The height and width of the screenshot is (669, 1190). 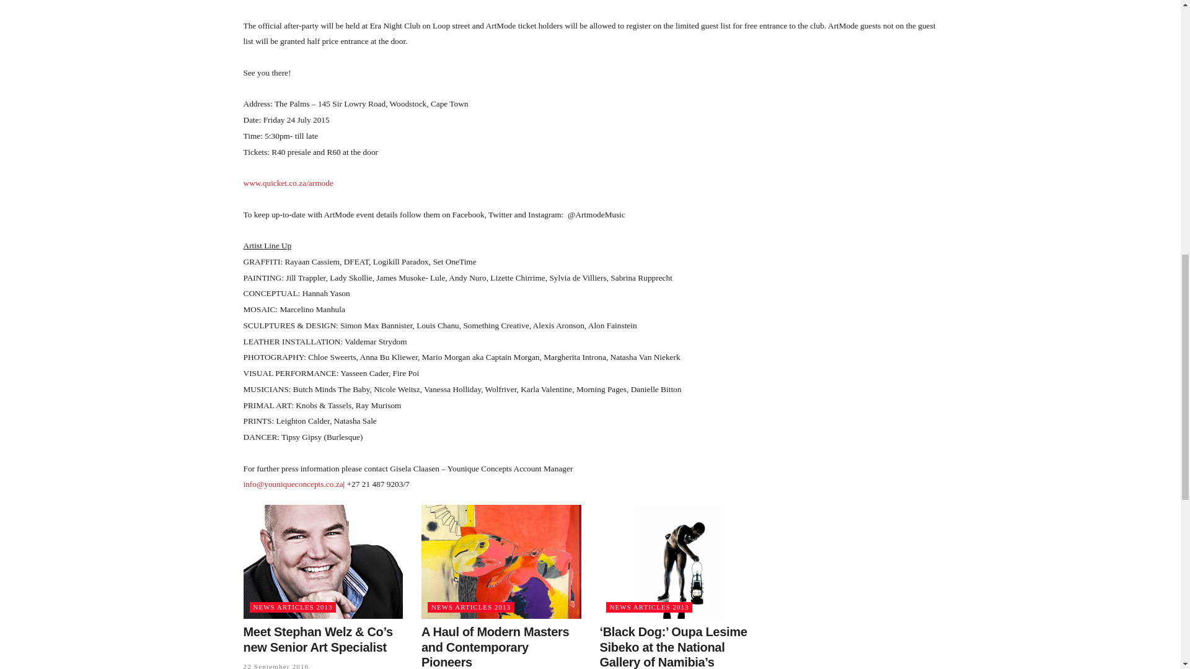 I want to click on 22 September 2016, so click(x=275, y=666).